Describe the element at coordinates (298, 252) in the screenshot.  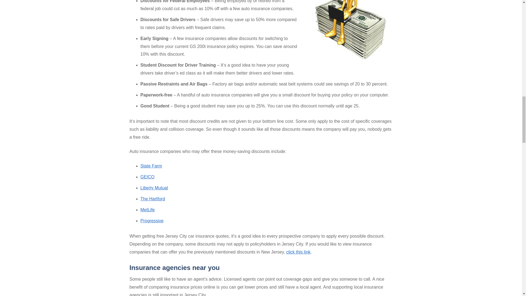
I see `click this link` at that location.